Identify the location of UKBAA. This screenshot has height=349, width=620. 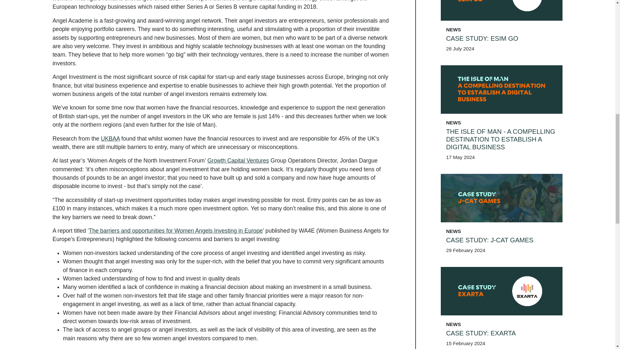
(110, 138).